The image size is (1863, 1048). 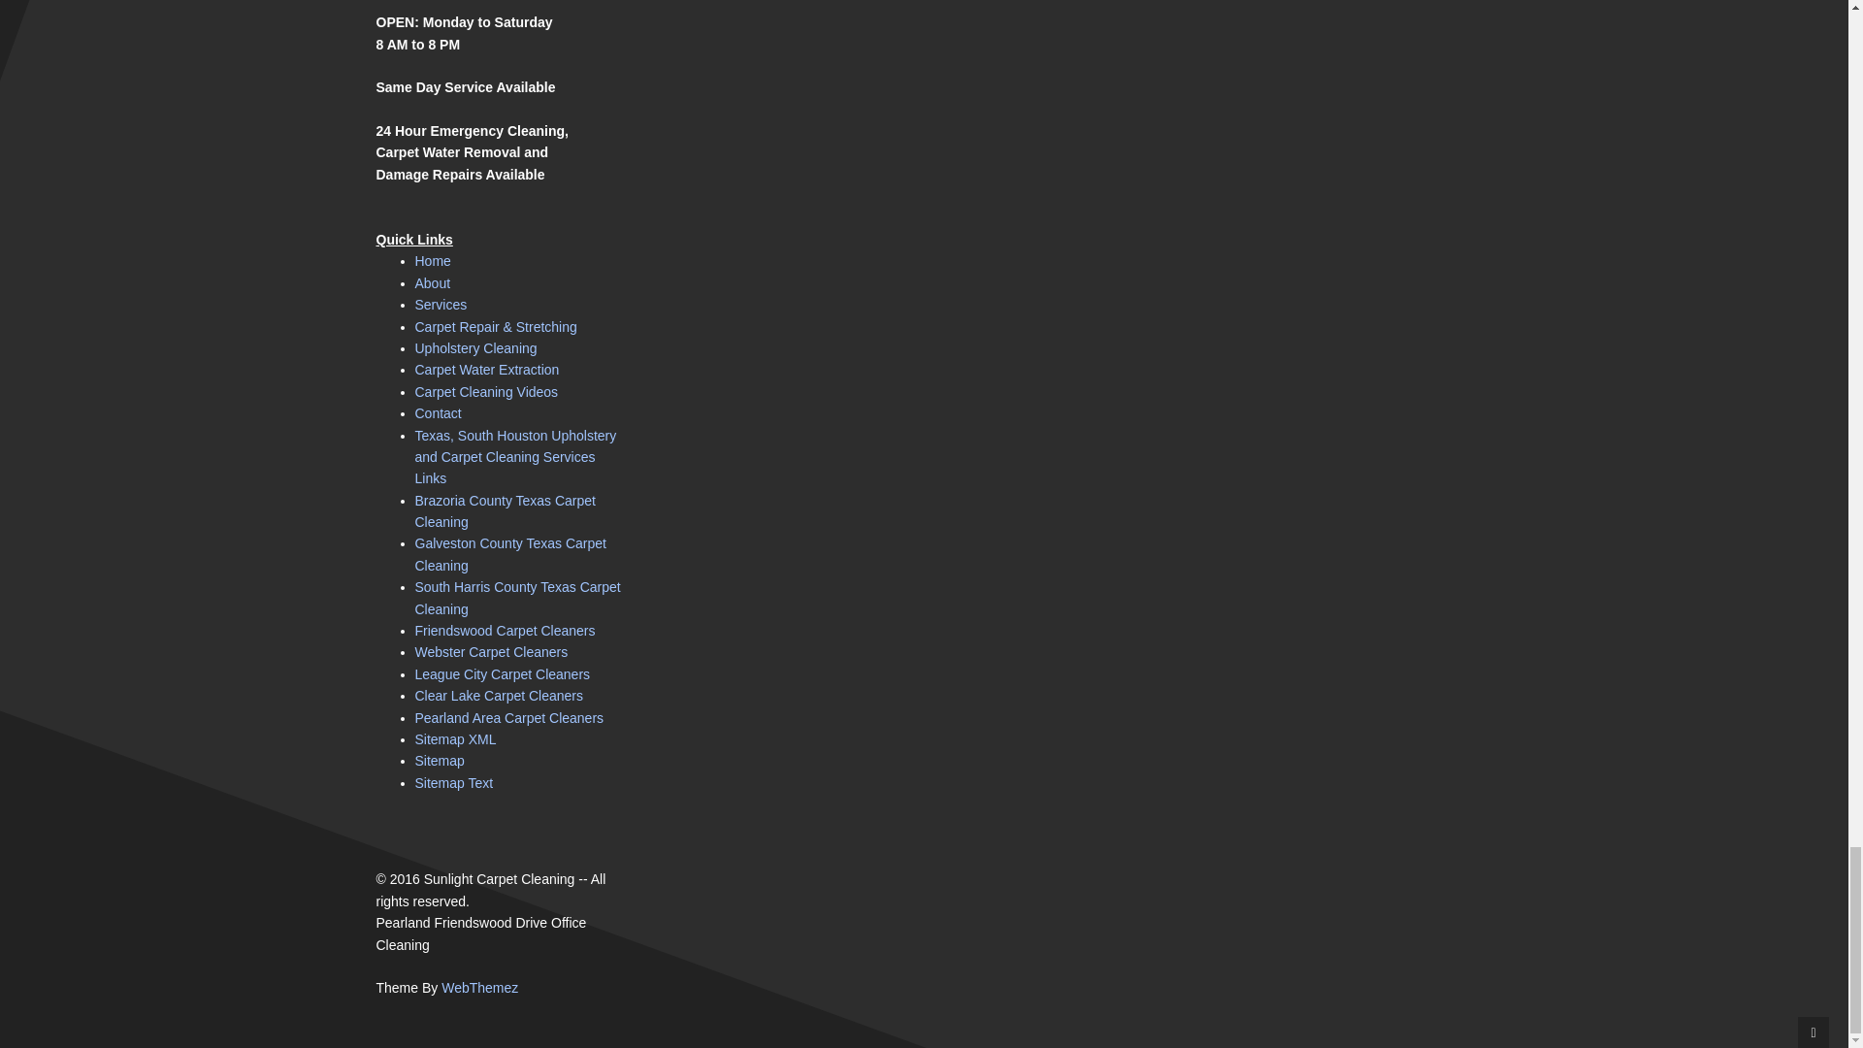 What do you see at coordinates (503, 673) in the screenshot?
I see `League City Carpet Cleaners` at bounding box center [503, 673].